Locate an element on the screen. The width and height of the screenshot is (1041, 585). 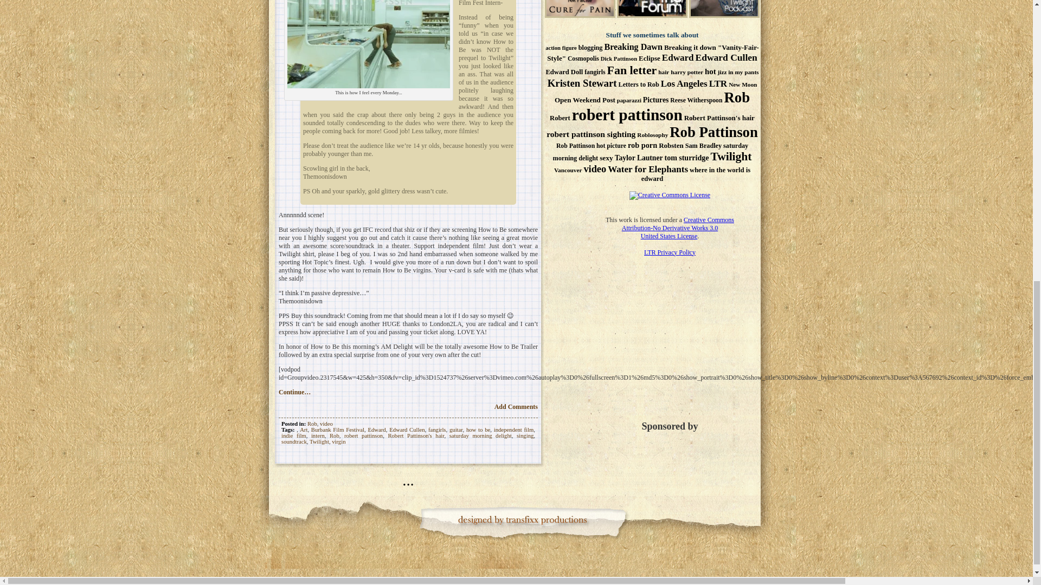
video is located at coordinates (326, 424).